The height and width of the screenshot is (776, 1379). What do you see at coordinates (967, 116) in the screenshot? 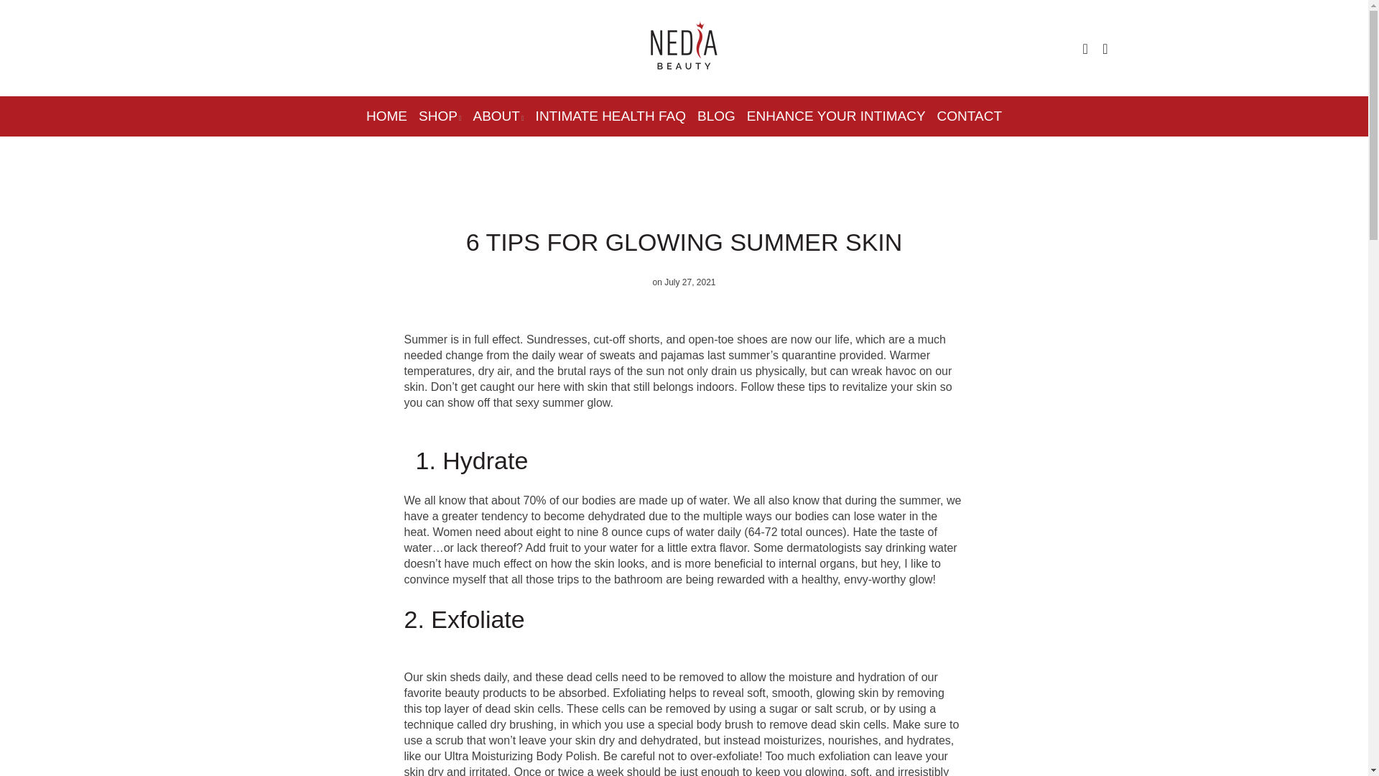
I see `CONTACT` at bounding box center [967, 116].